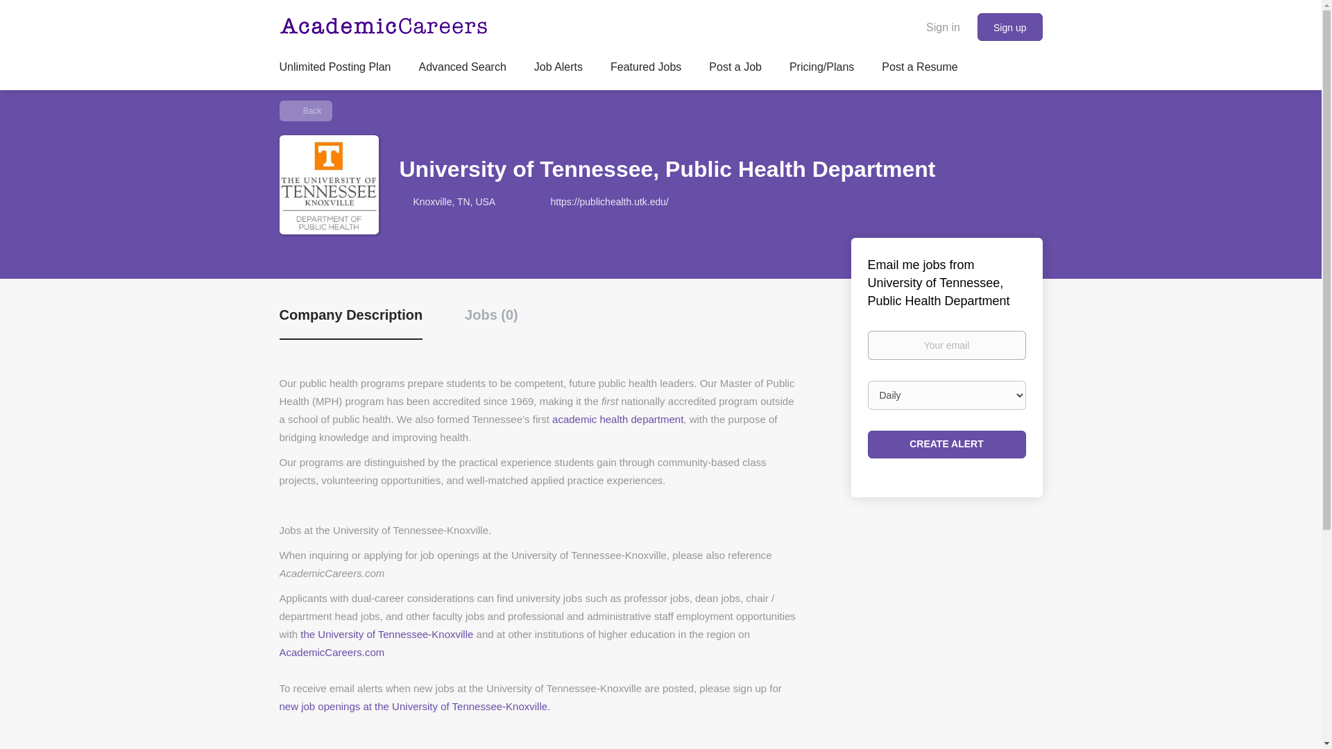  Describe the element at coordinates (946, 444) in the screenshot. I see `Create alert` at that location.